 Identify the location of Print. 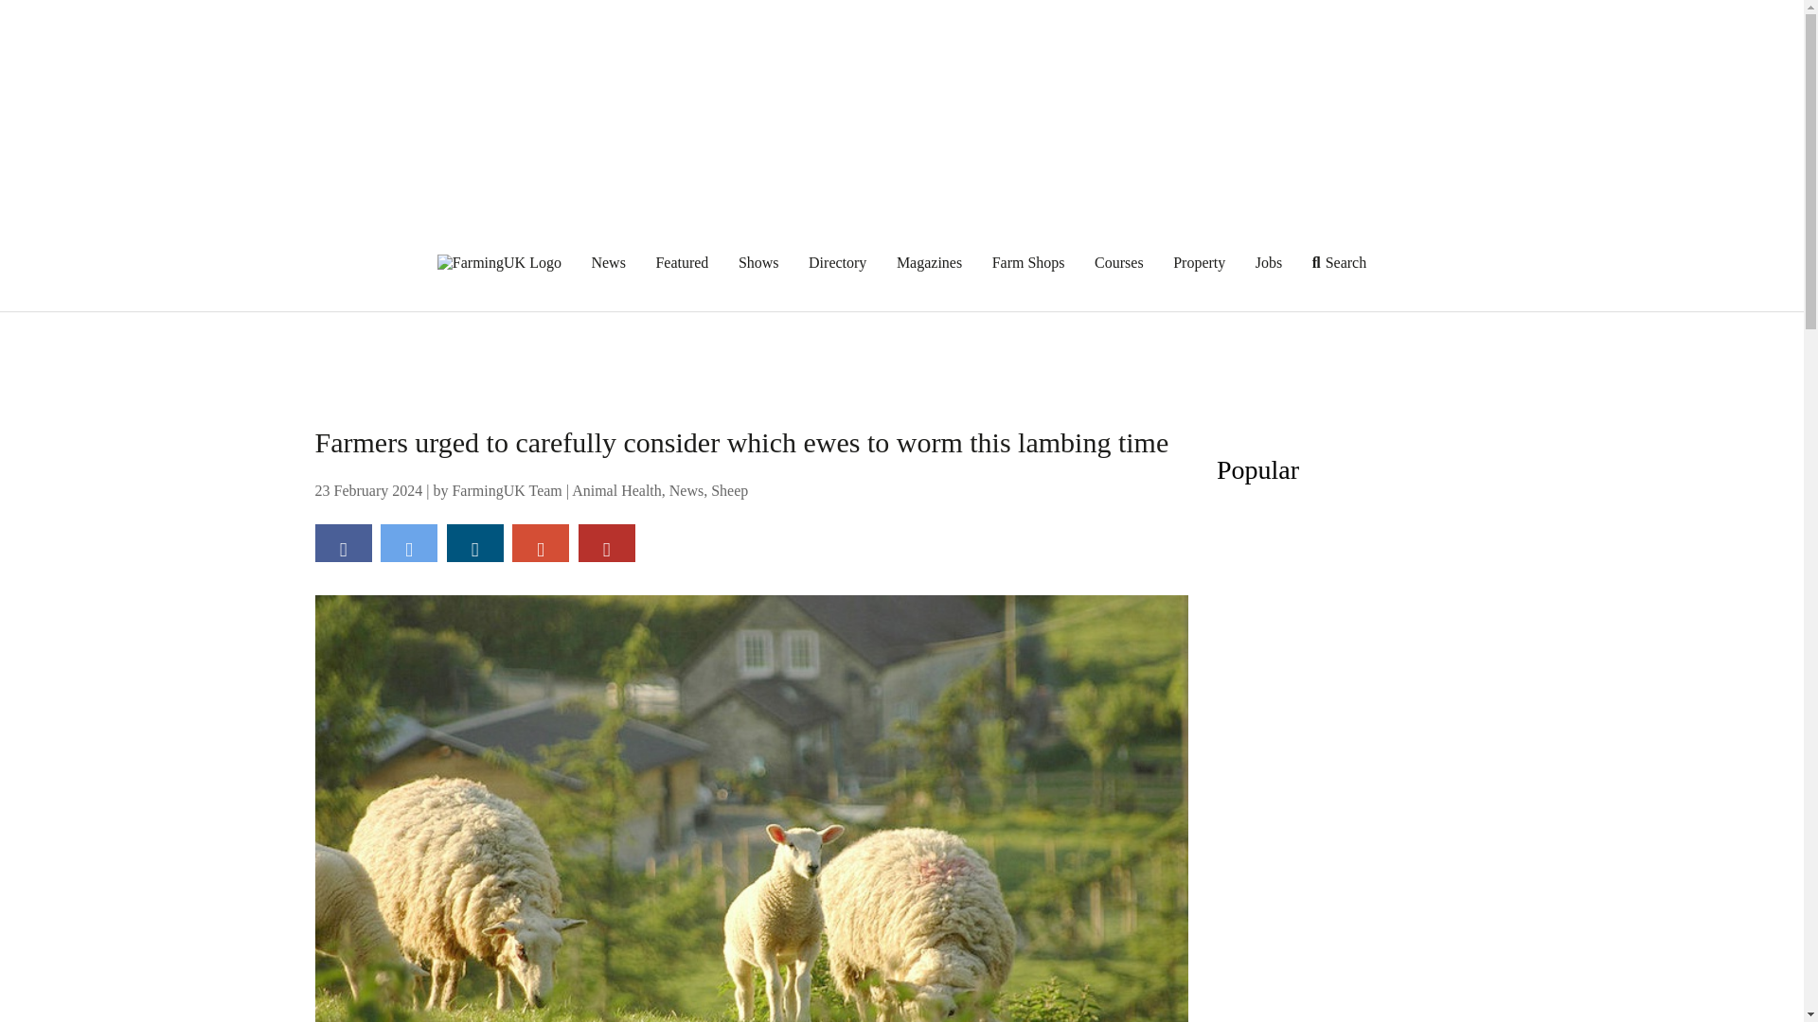
(606, 543).